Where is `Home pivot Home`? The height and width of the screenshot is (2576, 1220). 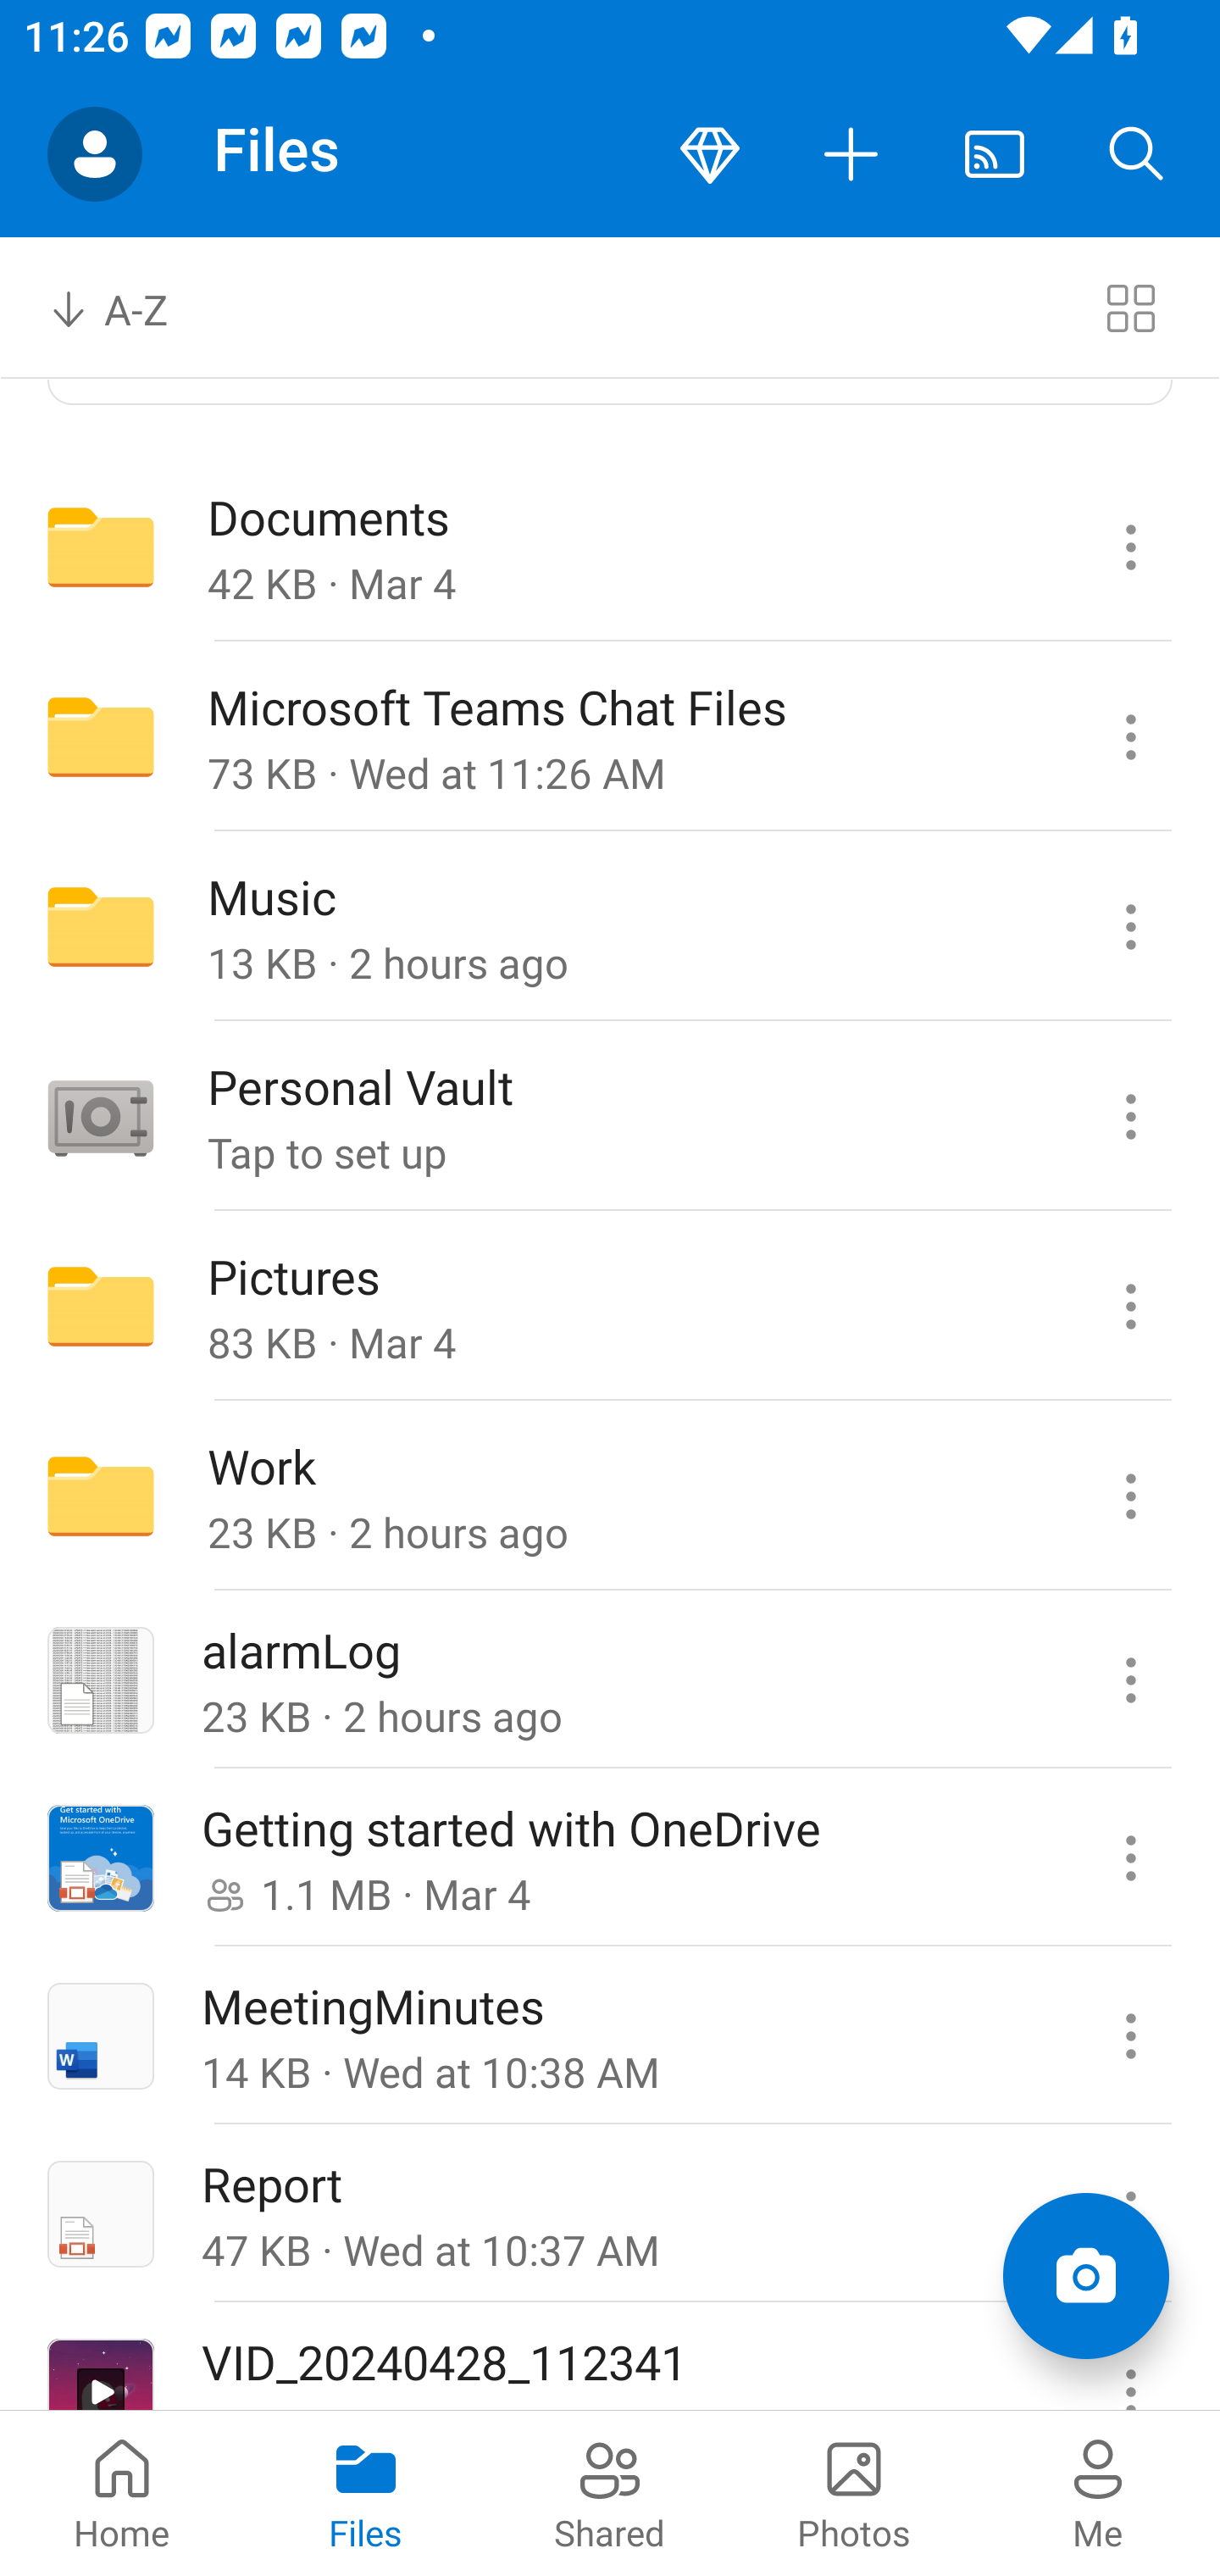 Home pivot Home is located at coordinates (122, 2493).